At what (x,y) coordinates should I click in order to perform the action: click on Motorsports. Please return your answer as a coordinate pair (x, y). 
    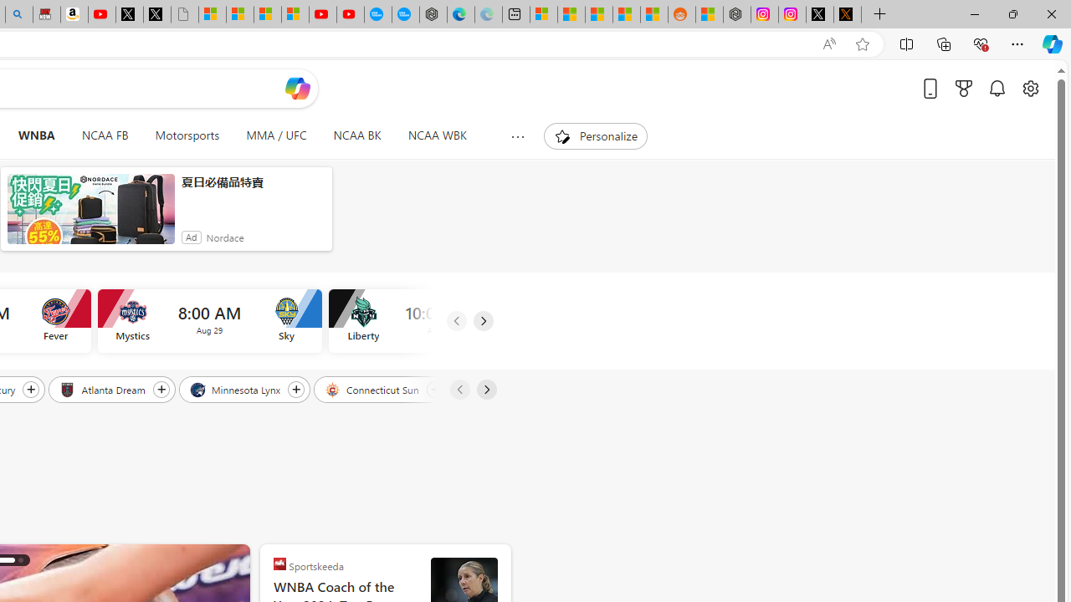
    Looking at the image, I should click on (187, 135).